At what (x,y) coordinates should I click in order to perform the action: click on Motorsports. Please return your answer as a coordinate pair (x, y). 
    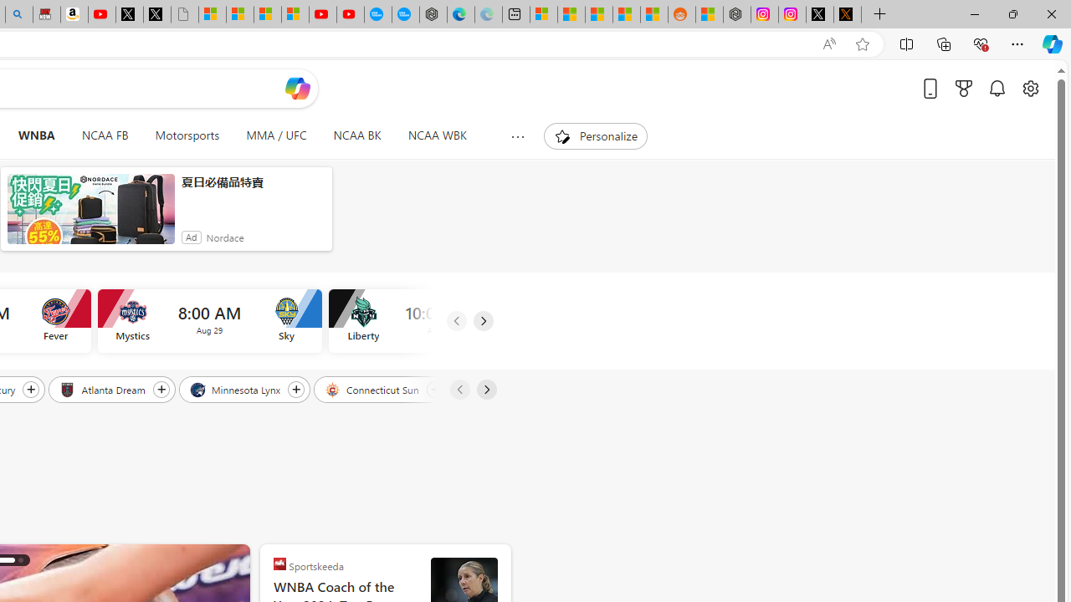
    Looking at the image, I should click on (187, 135).